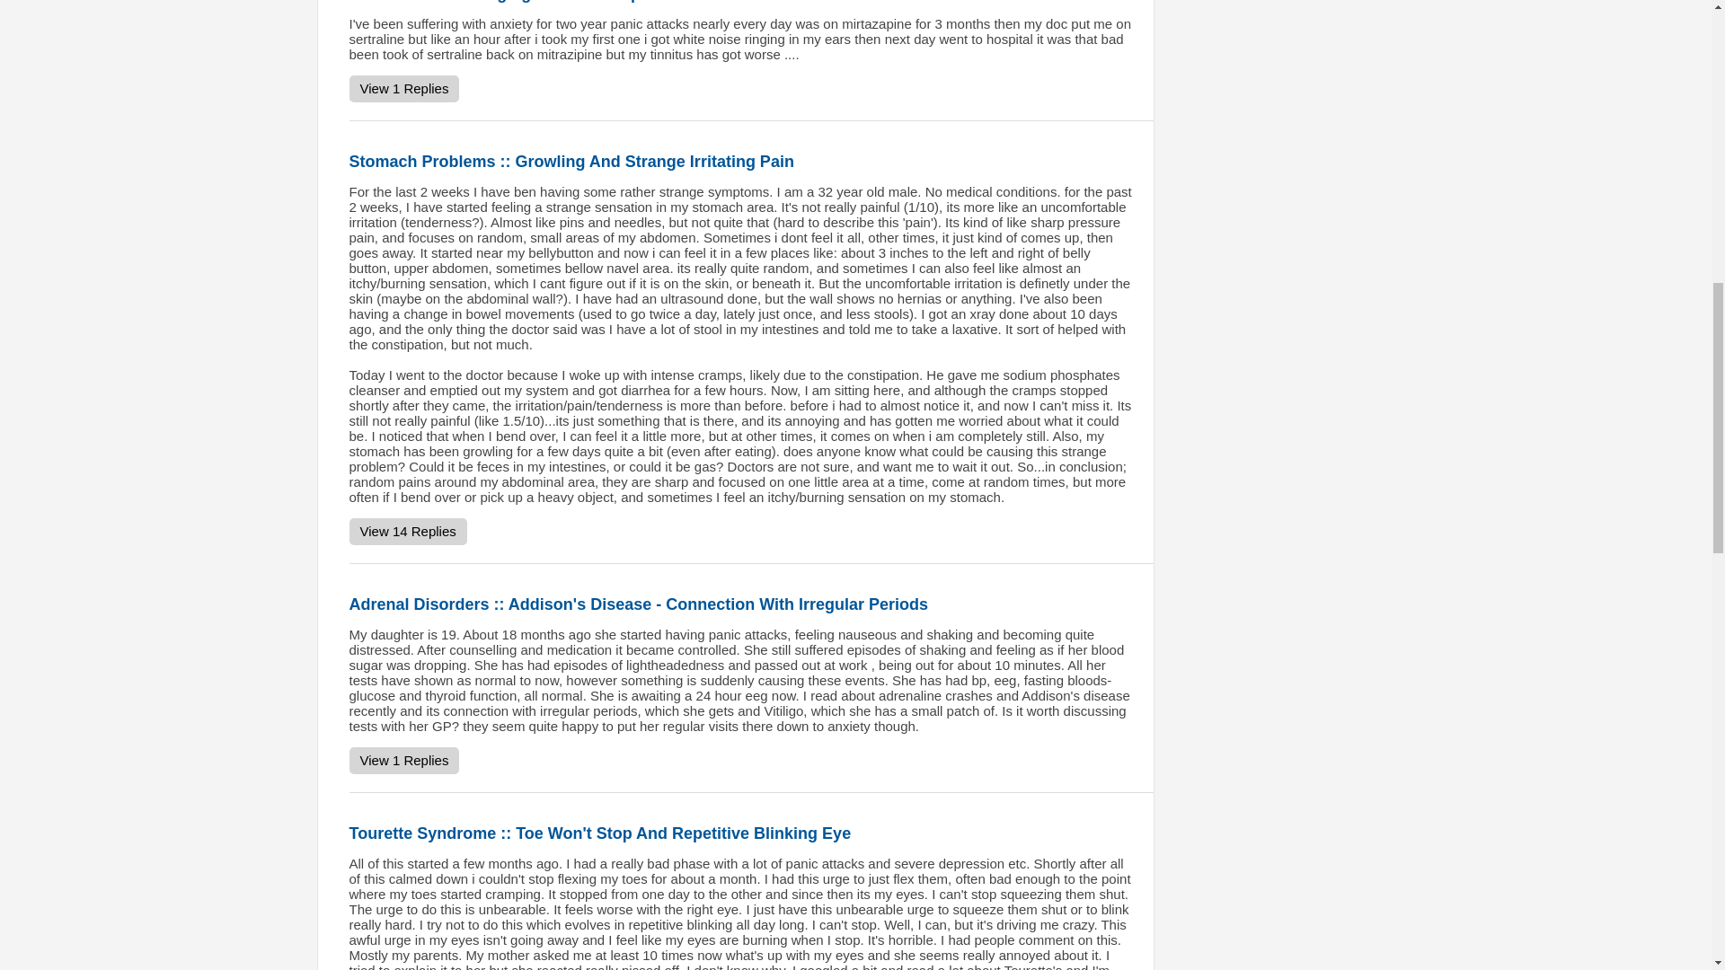 This screenshot has height=970, width=1725. Describe the element at coordinates (406, 531) in the screenshot. I see `View 14 Replies` at that location.